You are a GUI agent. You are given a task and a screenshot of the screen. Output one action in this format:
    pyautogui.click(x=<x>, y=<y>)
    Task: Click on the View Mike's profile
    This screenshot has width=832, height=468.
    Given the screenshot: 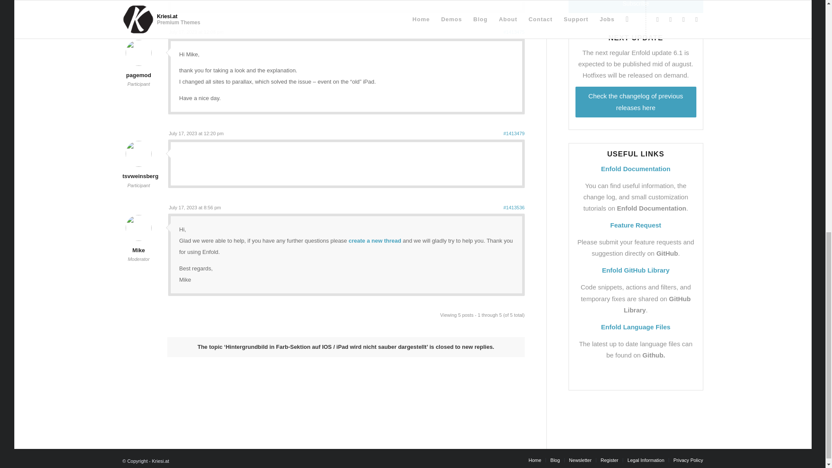 What is the action you would take?
    pyautogui.click(x=138, y=244)
    